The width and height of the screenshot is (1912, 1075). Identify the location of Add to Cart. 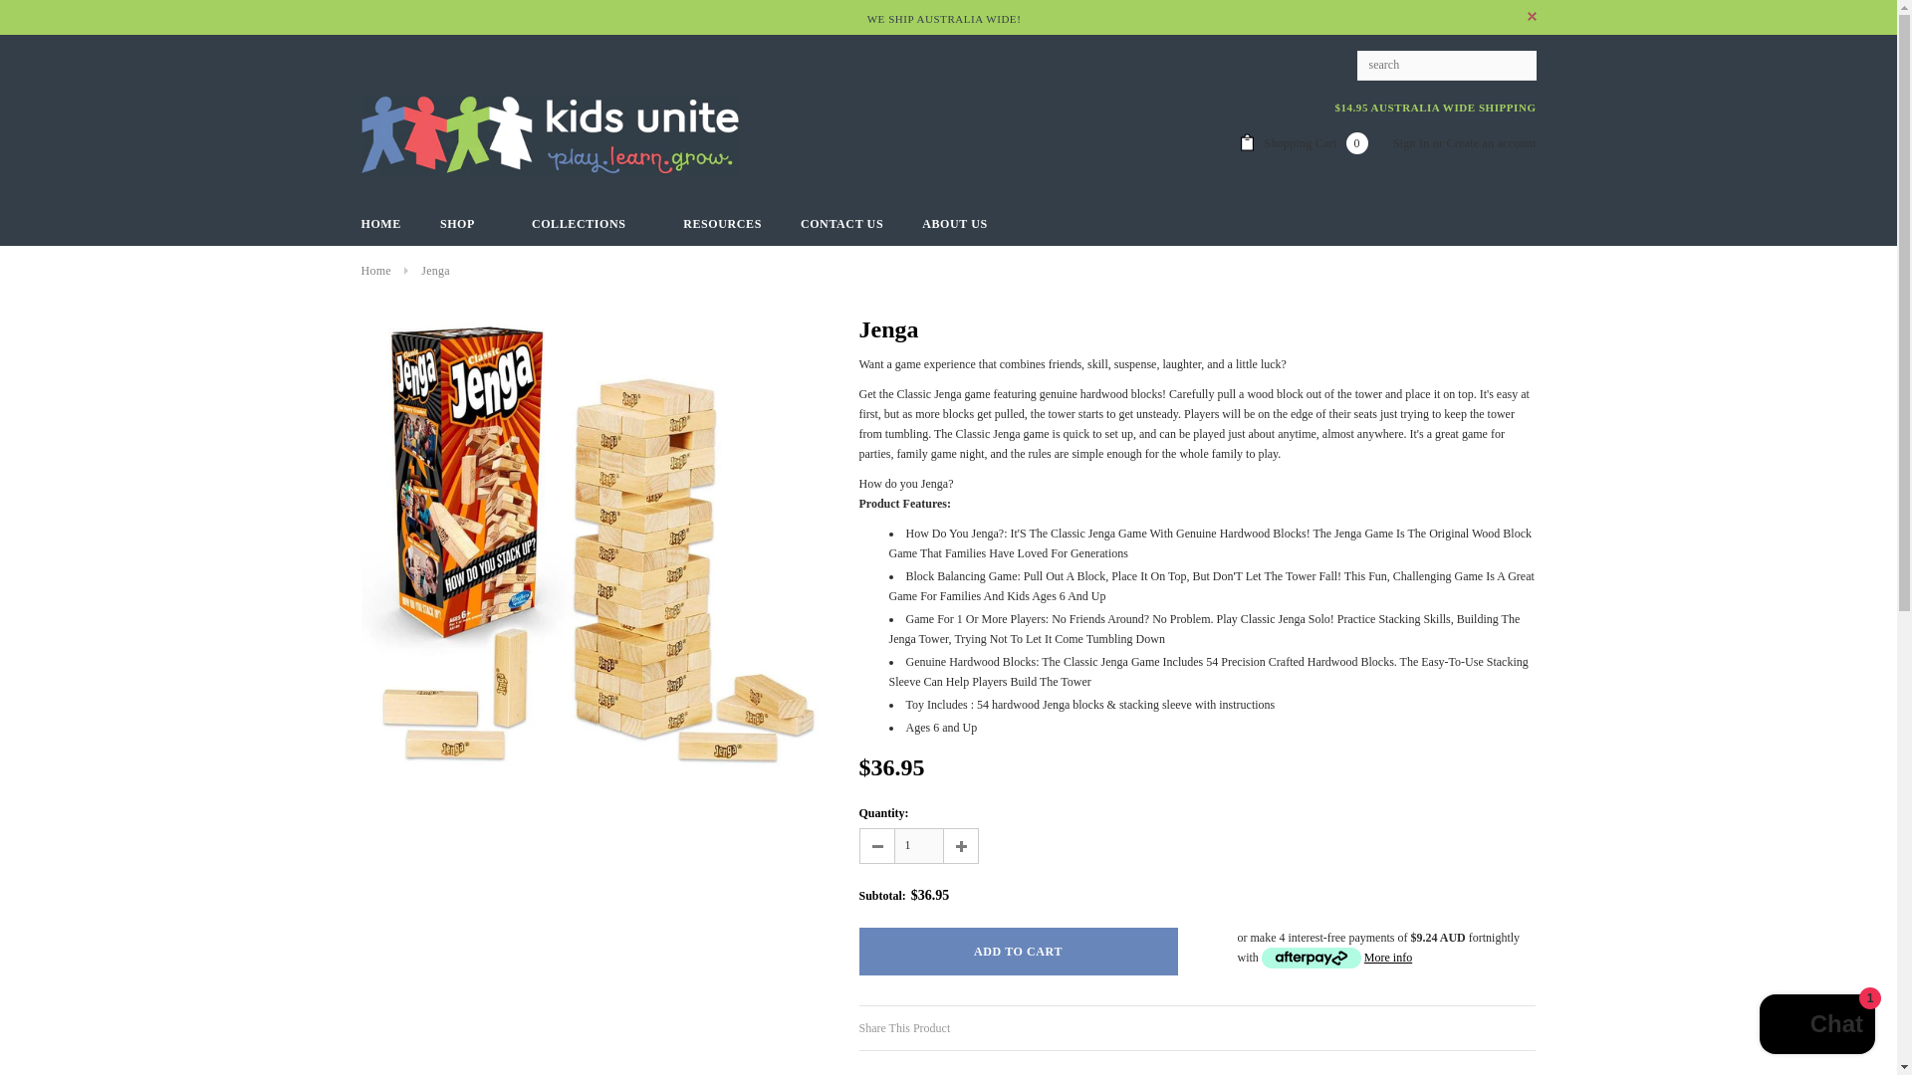
(1018, 952).